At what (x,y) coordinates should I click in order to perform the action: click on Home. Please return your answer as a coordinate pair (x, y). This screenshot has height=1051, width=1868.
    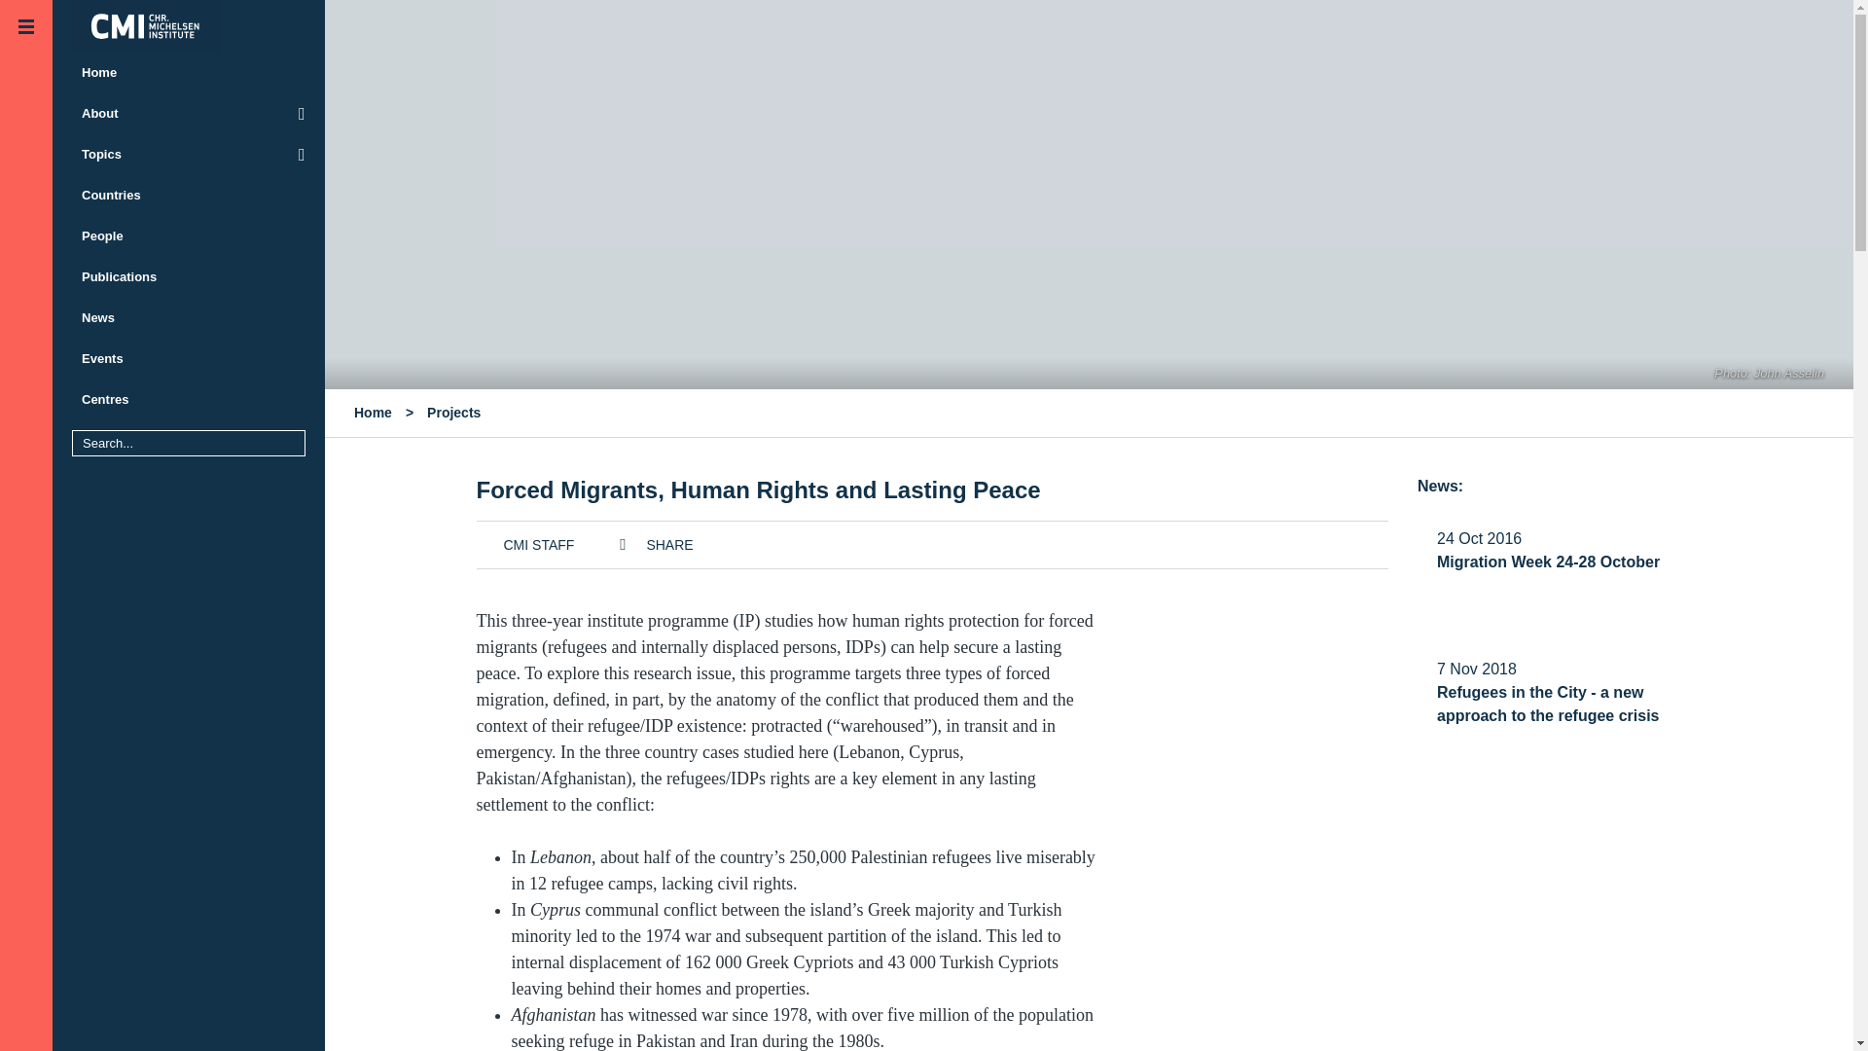
    Looking at the image, I should click on (189, 73).